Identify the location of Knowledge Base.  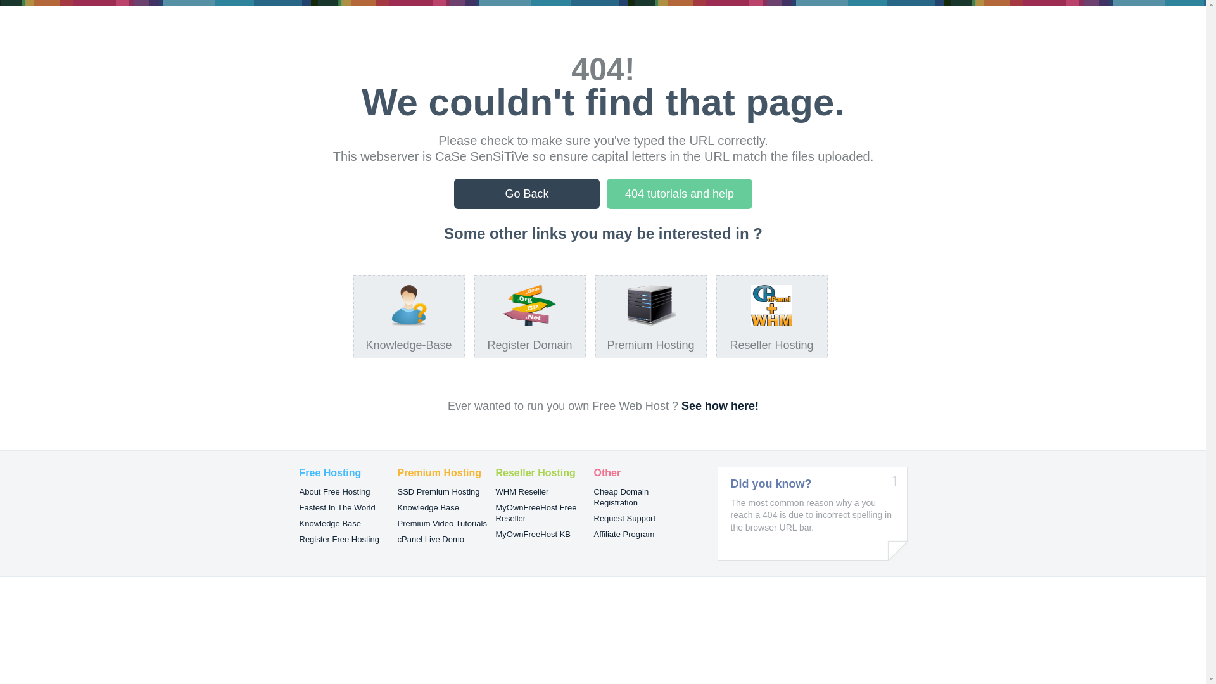
(429, 508).